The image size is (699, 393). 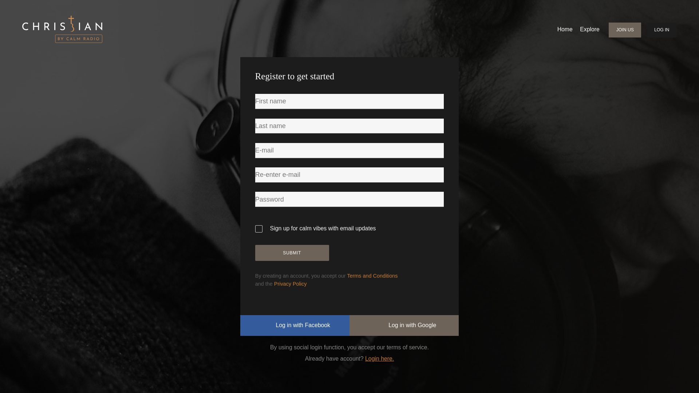 What do you see at coordinates (295, 326) in the screenshot?
I see `Log in with Facebook` at bounding box center [295, 326].